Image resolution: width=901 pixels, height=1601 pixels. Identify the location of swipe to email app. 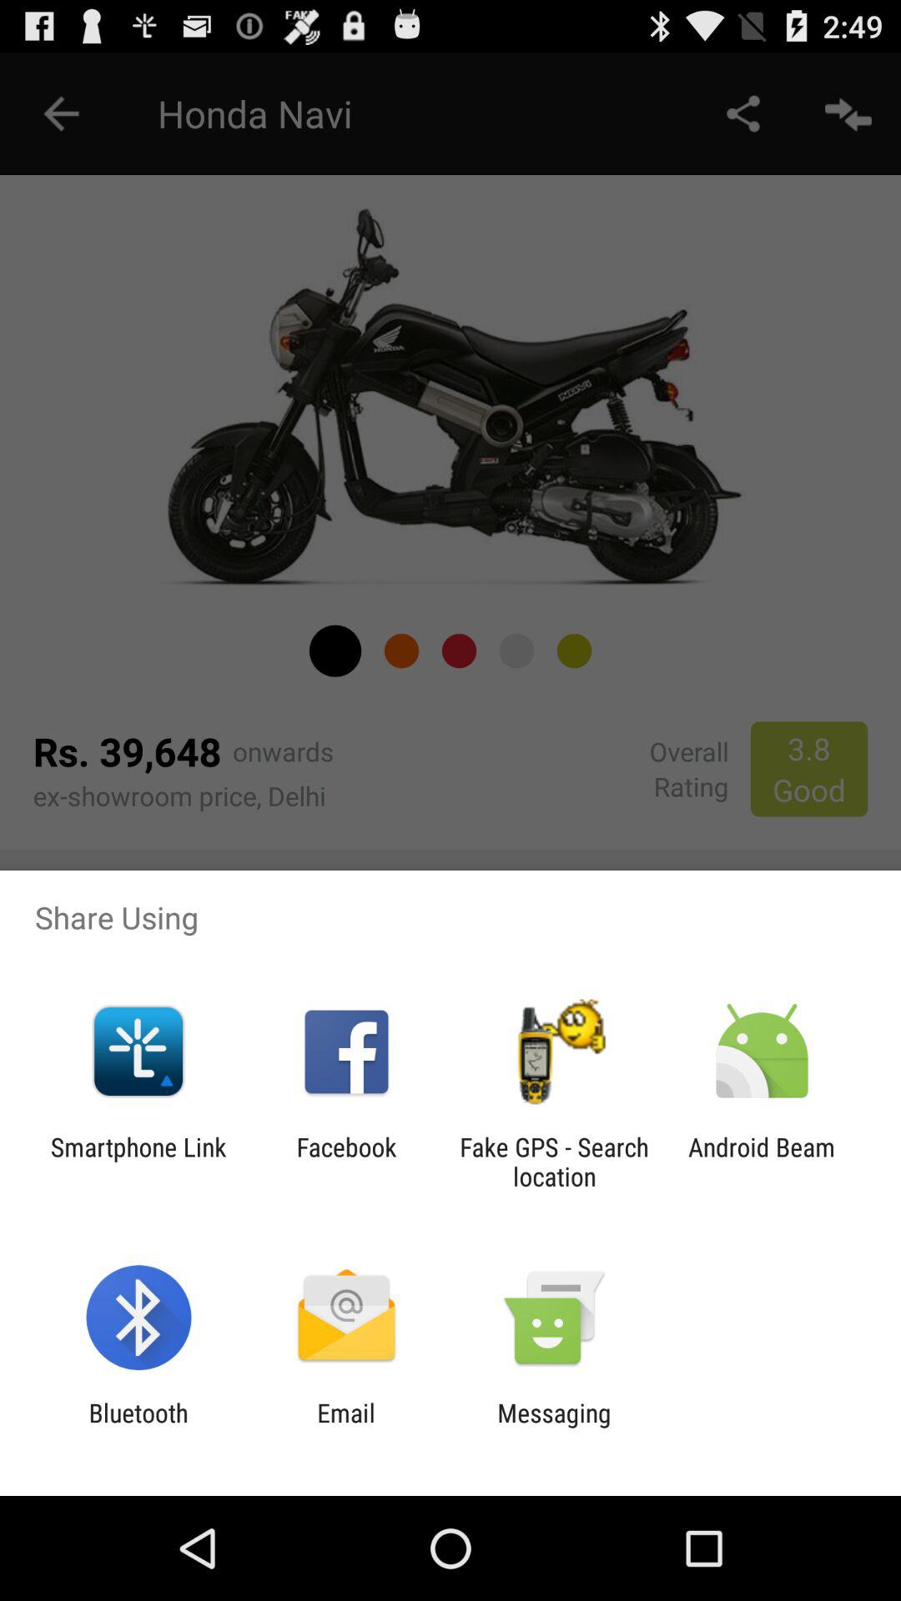
(345, 1428).